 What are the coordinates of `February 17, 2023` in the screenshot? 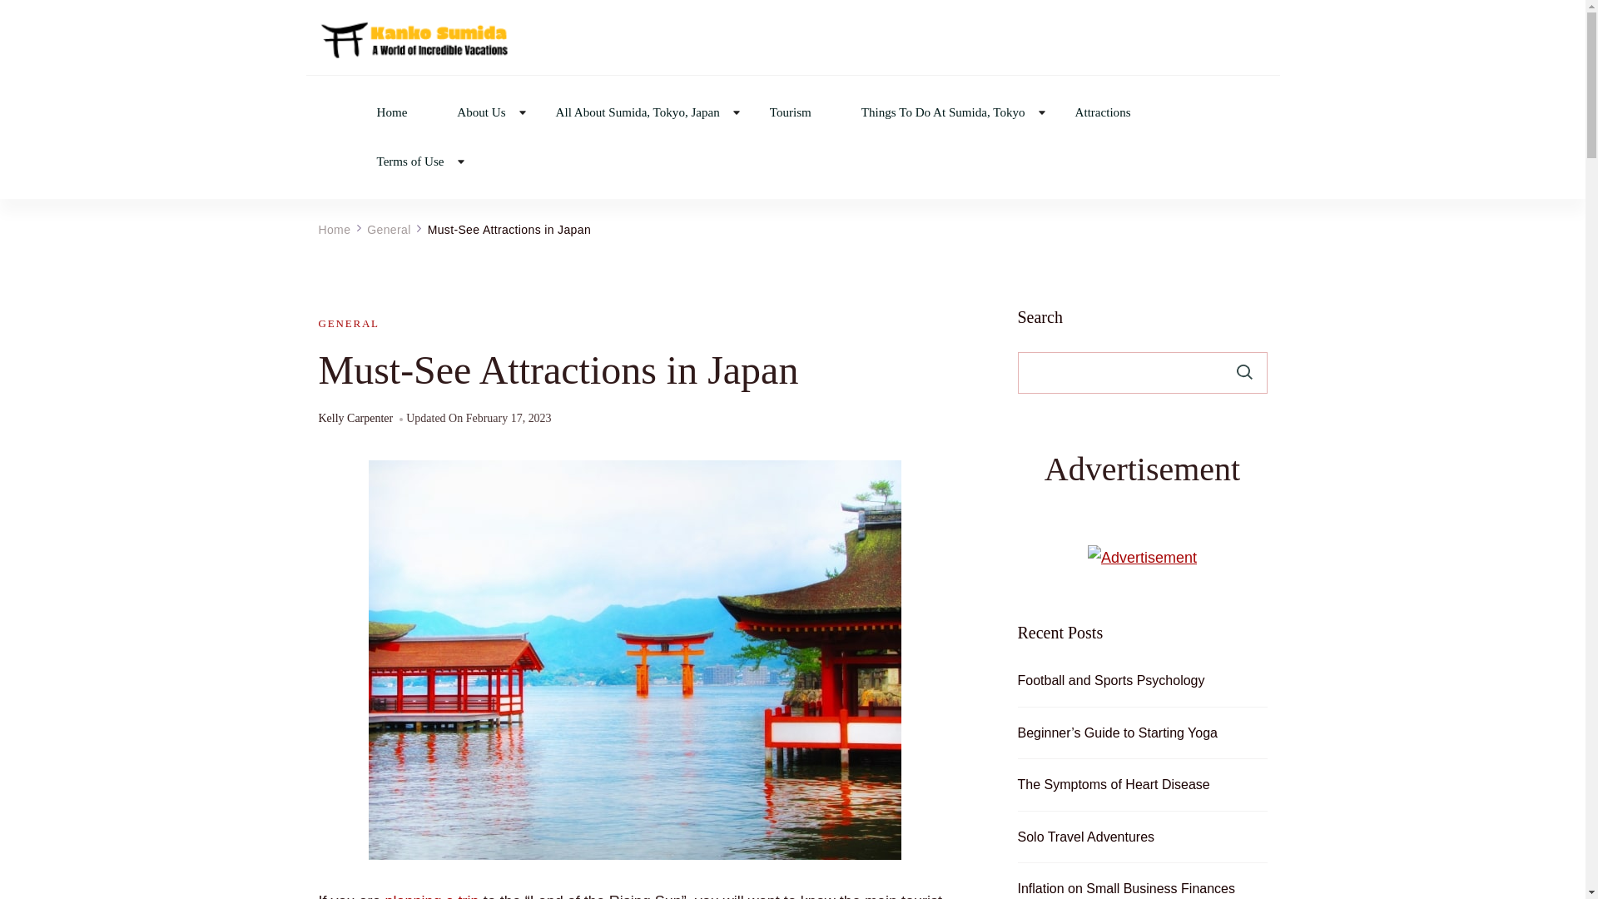 It's located at (509, 418).